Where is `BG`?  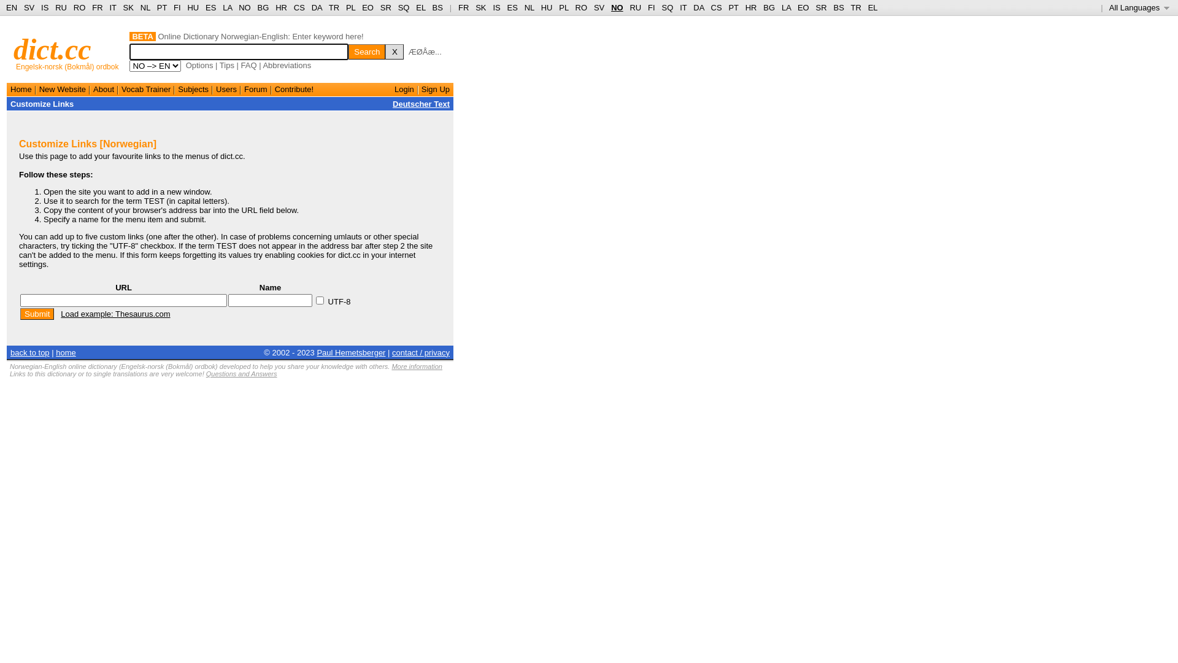
BG is located at coordinates (769, 7).